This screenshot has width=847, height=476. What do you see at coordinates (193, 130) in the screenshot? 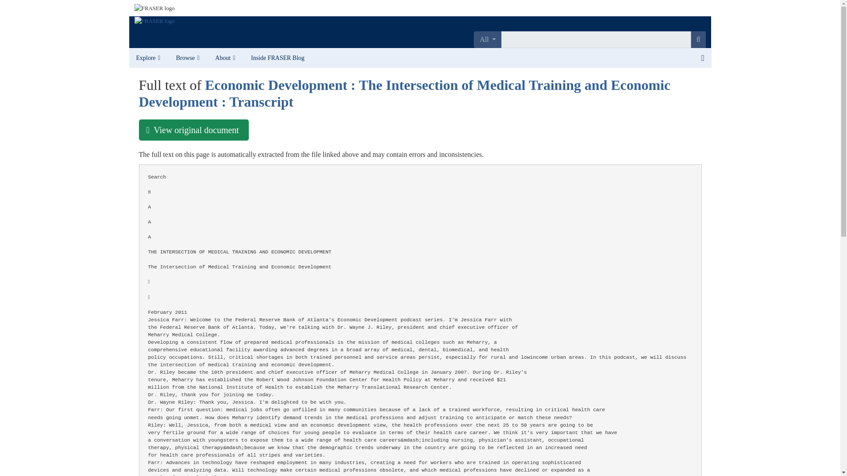
I see `View original document` at bounding box center [193, 130].